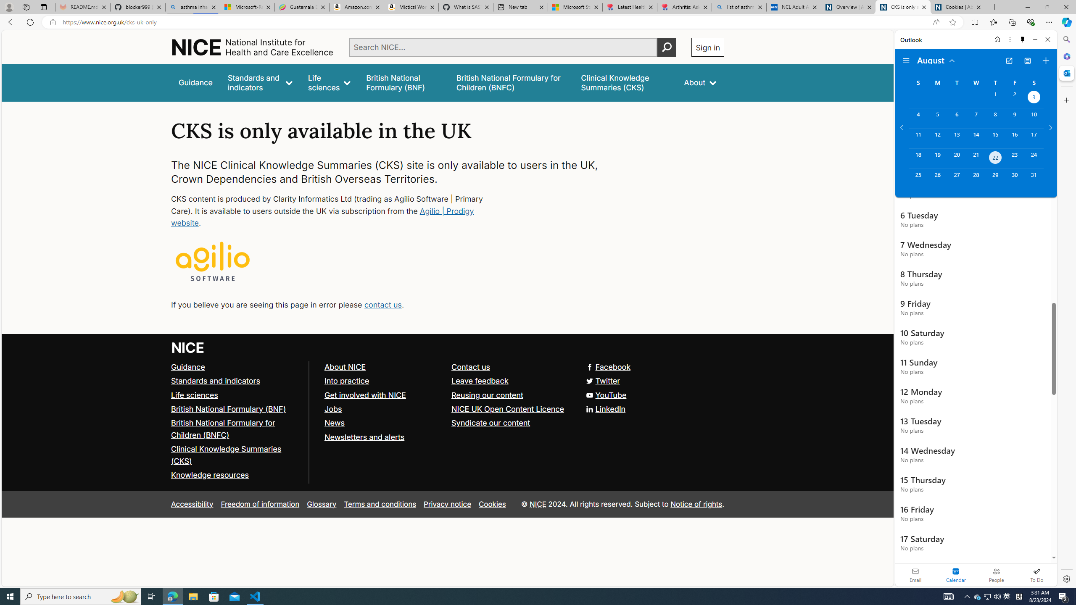 The width and height of the screenshot is (1076, 605). What do you see at coordinates (956, 138) in the screenshot?
I see `Tuesday, August 13, 2024. ` at bounding box center [956, 138].